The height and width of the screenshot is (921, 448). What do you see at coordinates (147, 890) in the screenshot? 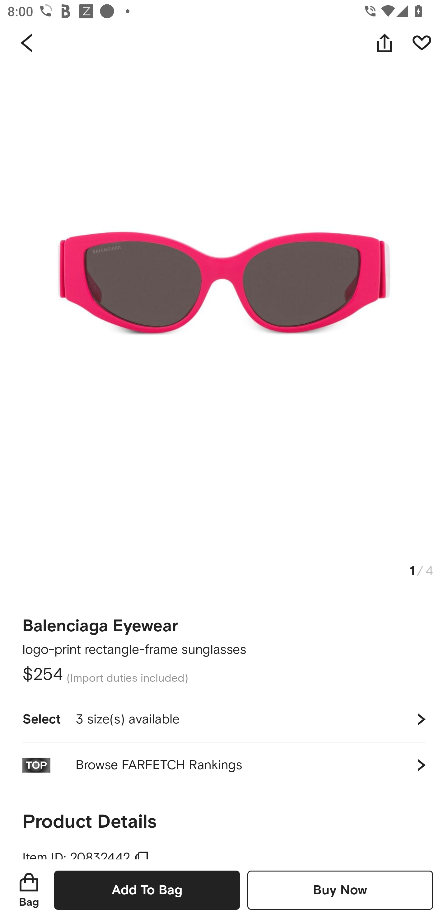
I see `Add To Bag` at bounding box center [147, 890].